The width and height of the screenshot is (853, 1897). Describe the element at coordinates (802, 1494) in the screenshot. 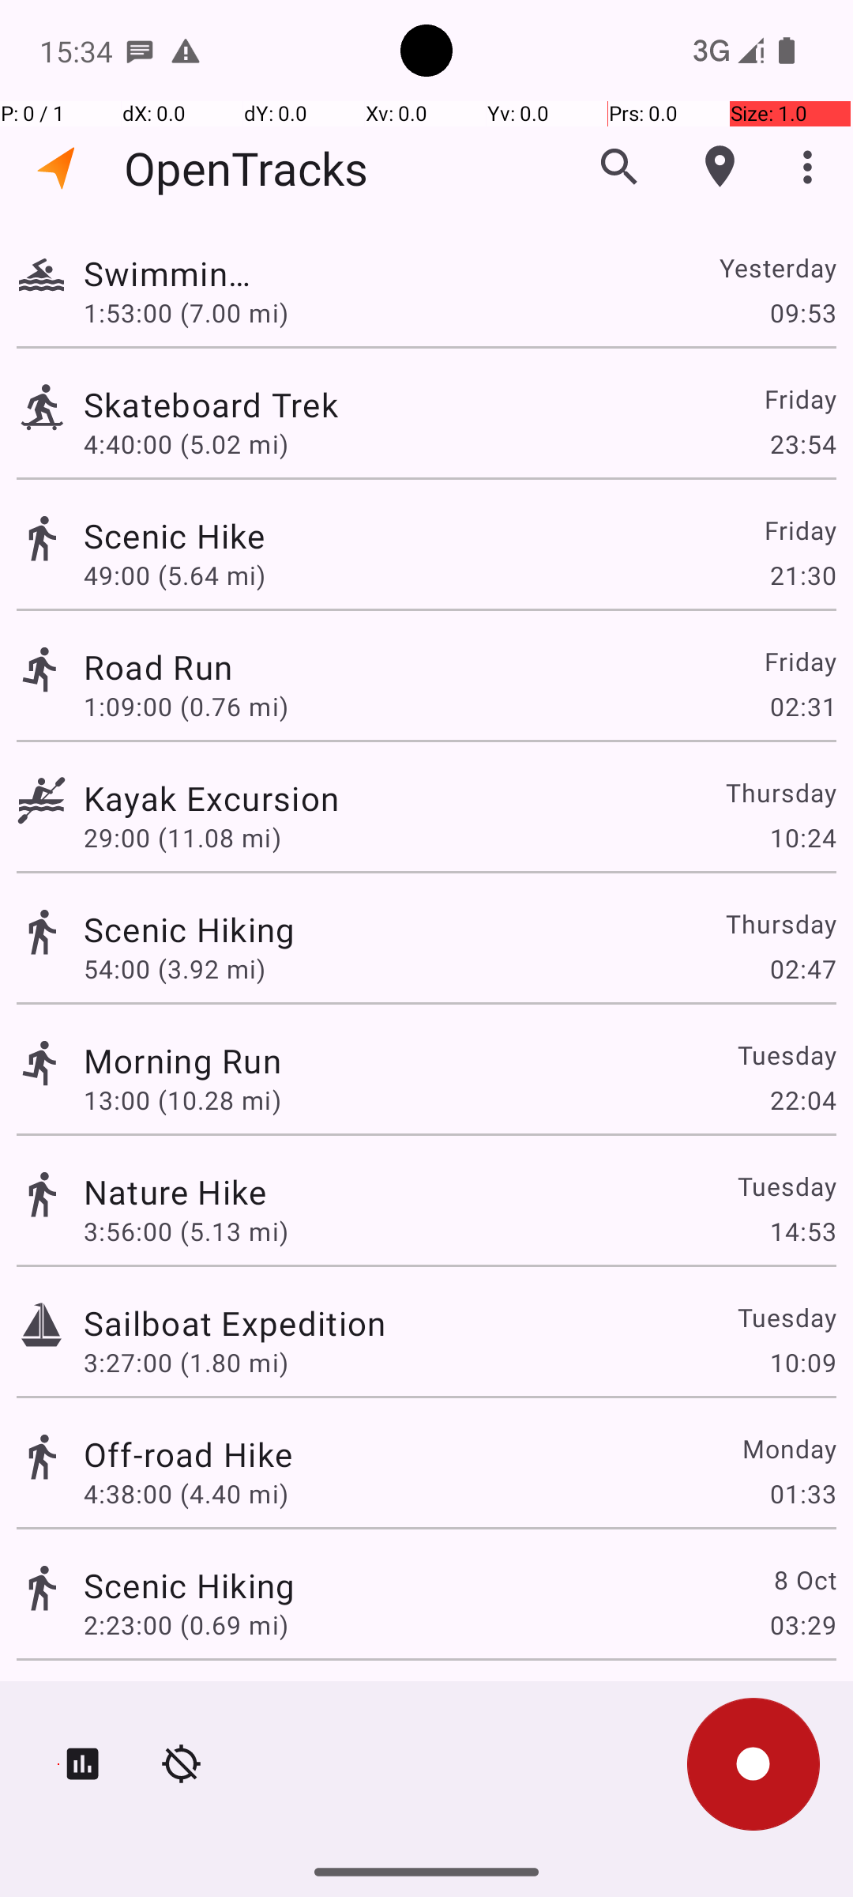

I see `01:33` at that location.